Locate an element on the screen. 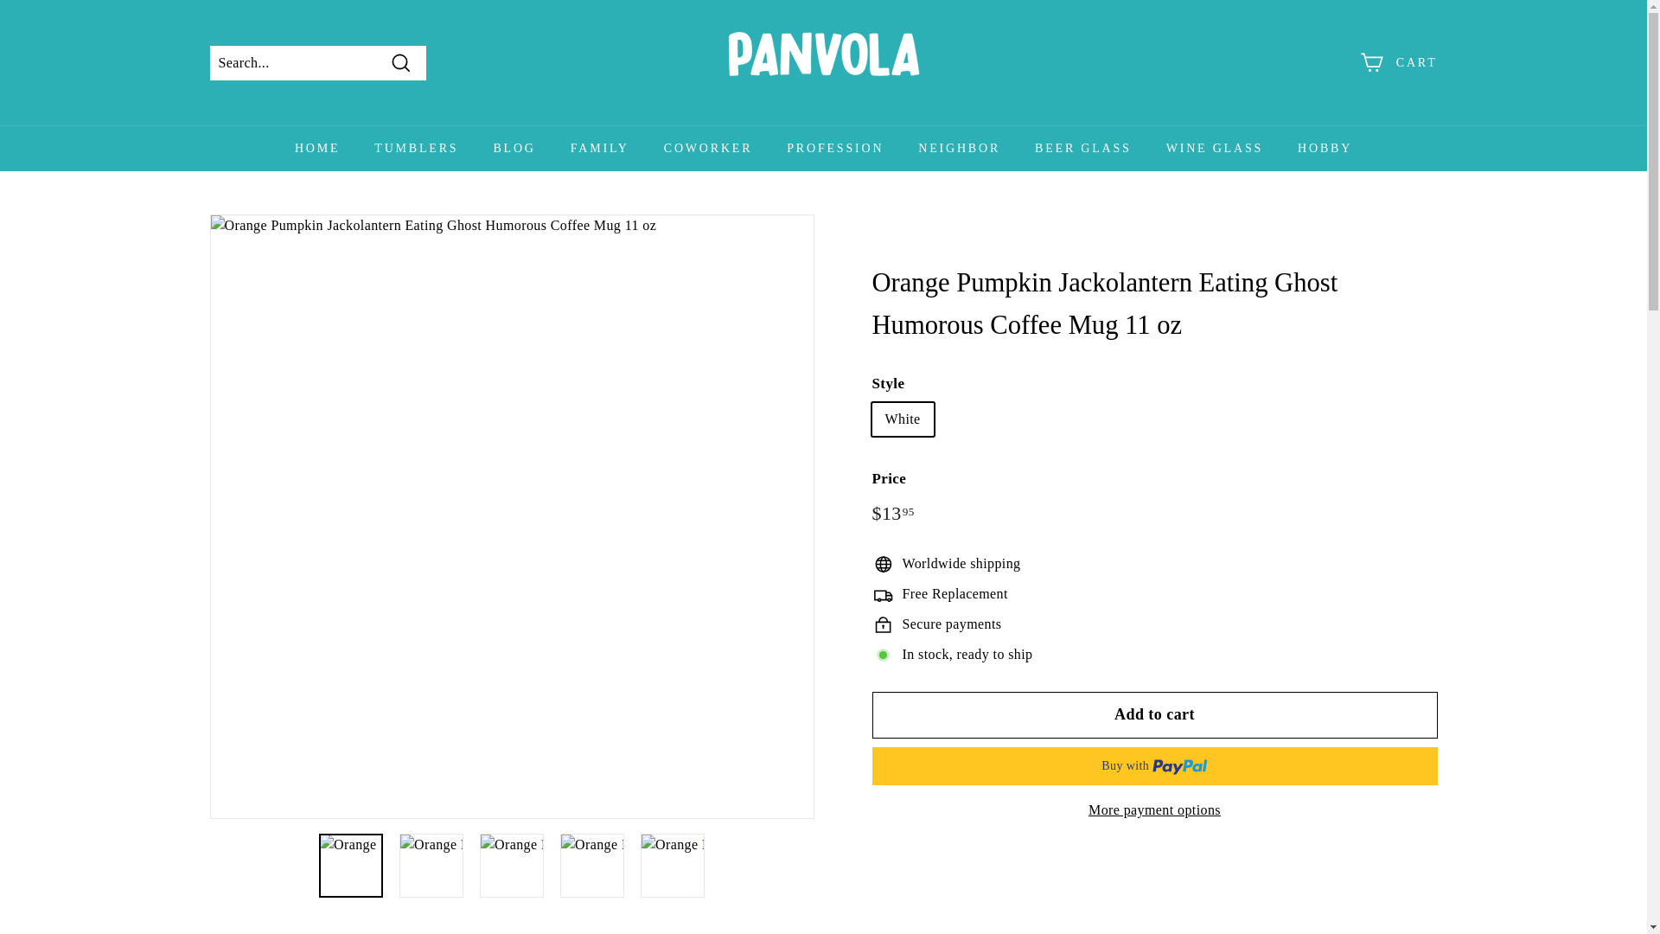  HOME is located at coordinates (316, 147).